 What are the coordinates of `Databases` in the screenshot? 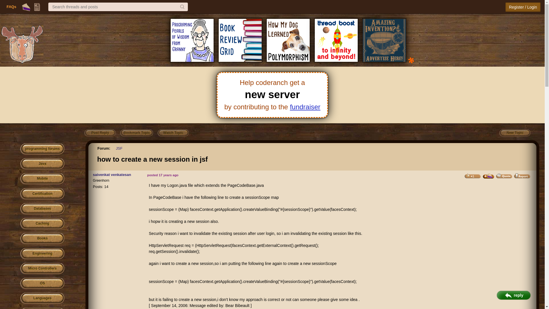 It's located at (42, 209).